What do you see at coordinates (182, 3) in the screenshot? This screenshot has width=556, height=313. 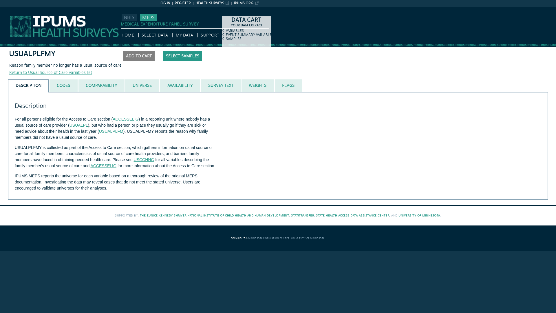 I see `REGISTER` at bounding box center [182, 3].